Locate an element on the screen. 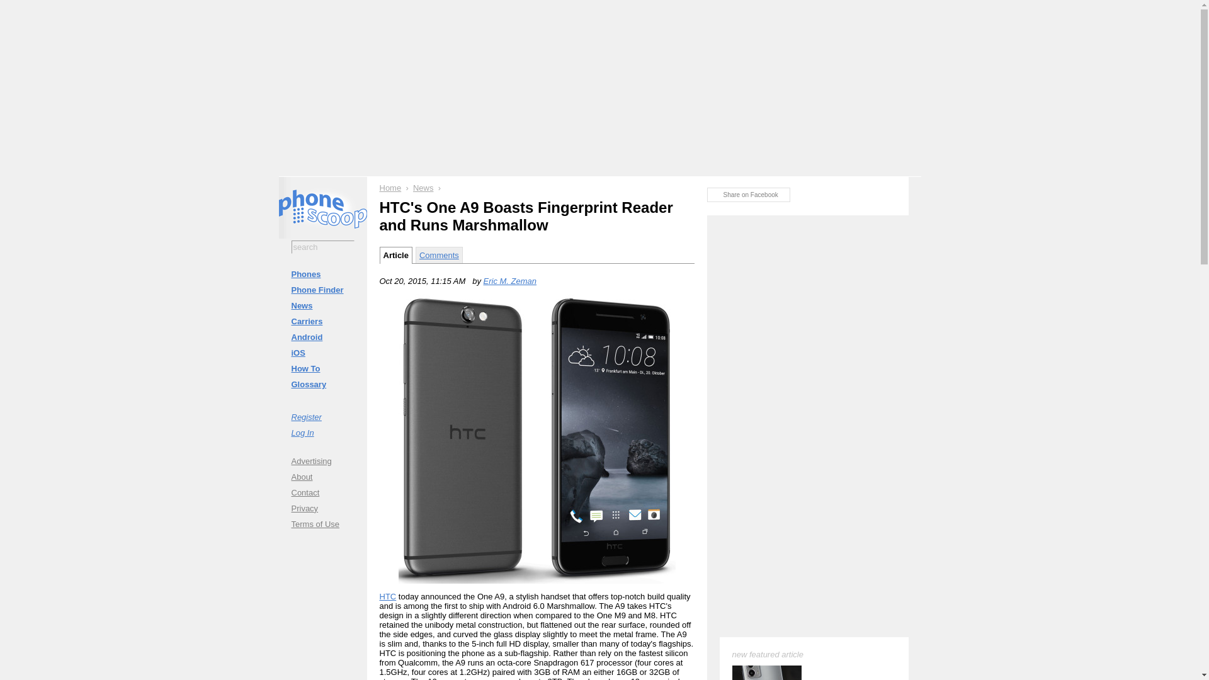 This screenshot has width=1209, height=680. Privacy is located at coordinates (322, 507).